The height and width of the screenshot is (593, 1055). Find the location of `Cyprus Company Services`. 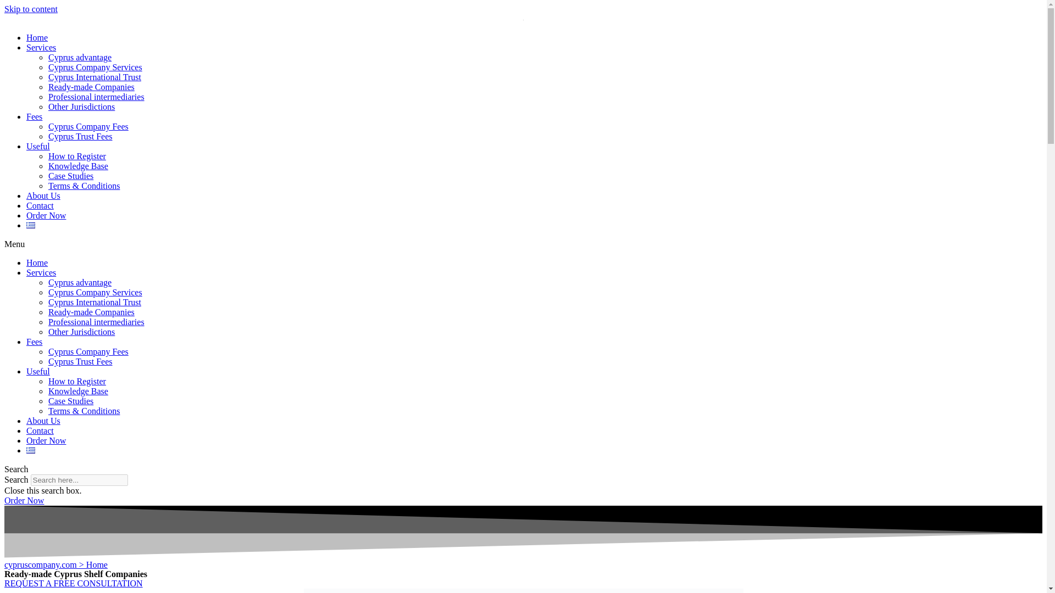

Cyprus Company Services is located at coordinates (96, 292).